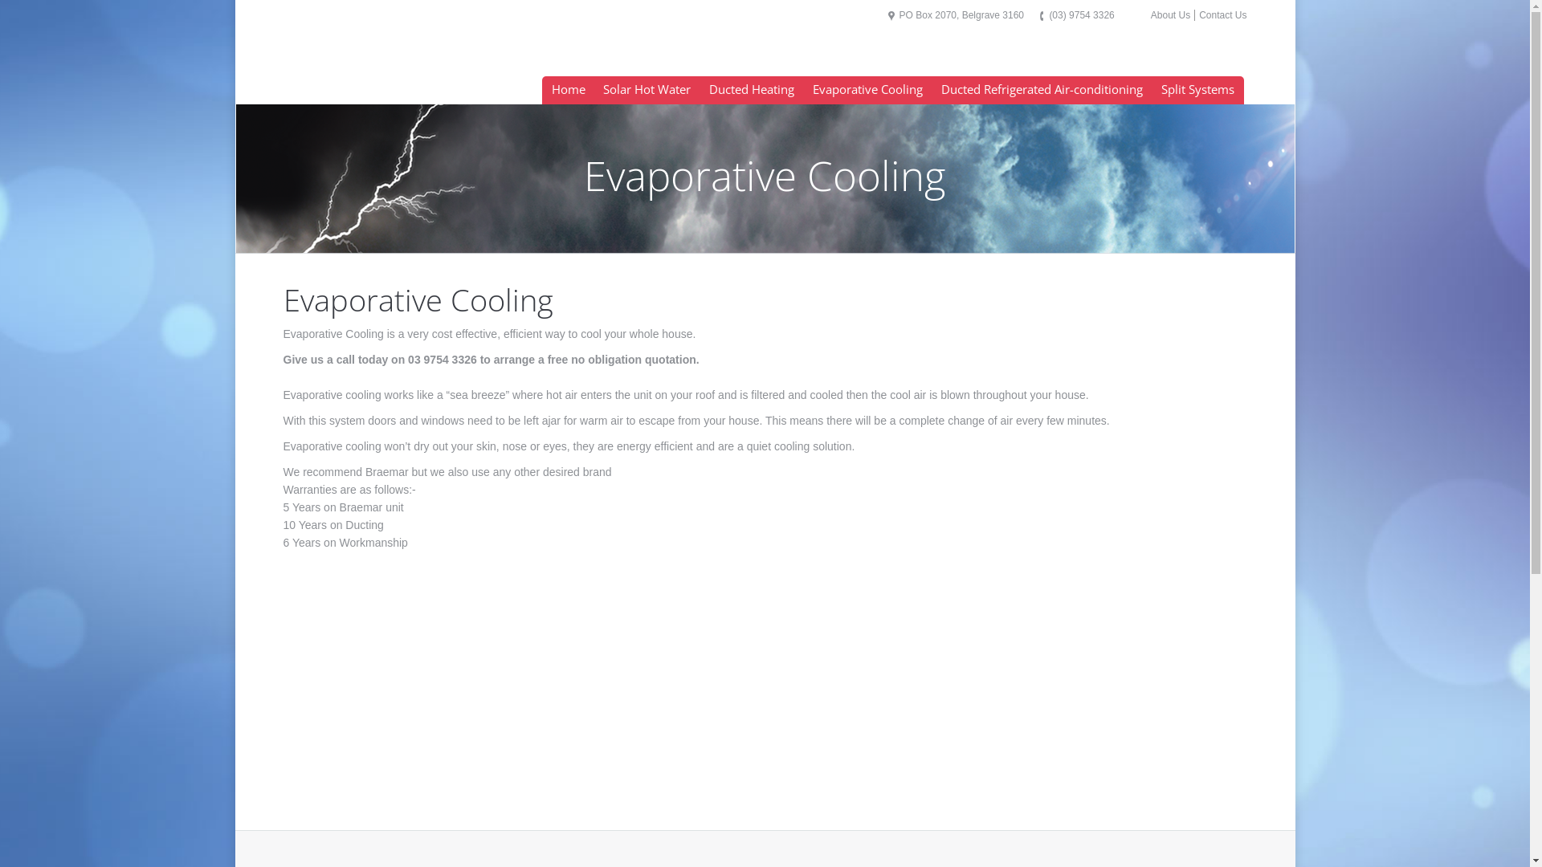 The image size is (1542, 867). I want to click on Split Systems, so click(1197, 90).